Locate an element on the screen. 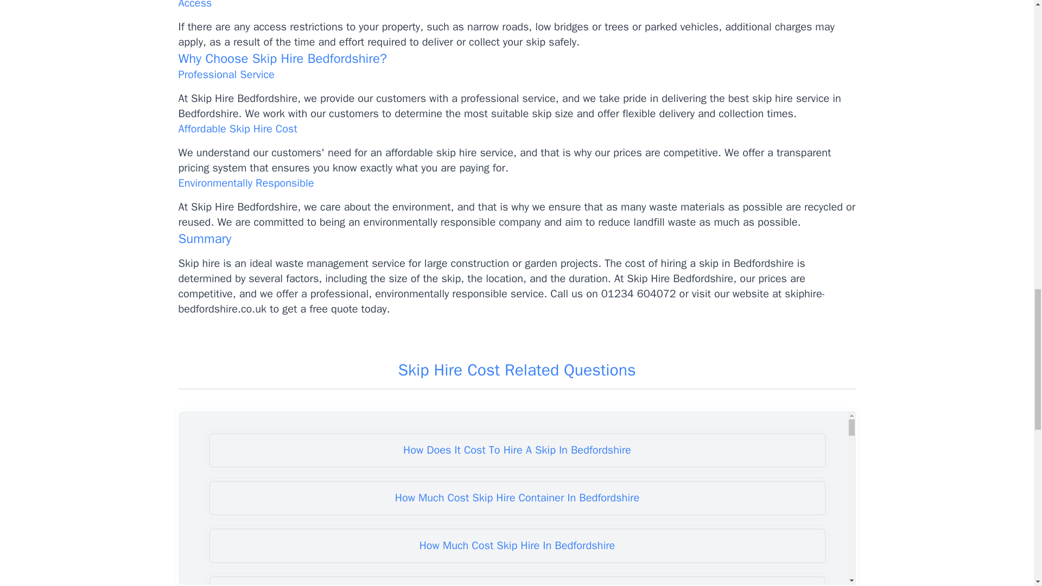  How Much Cost Skip Hire Container In Bedfordshire is located at coordinates (517, 498).